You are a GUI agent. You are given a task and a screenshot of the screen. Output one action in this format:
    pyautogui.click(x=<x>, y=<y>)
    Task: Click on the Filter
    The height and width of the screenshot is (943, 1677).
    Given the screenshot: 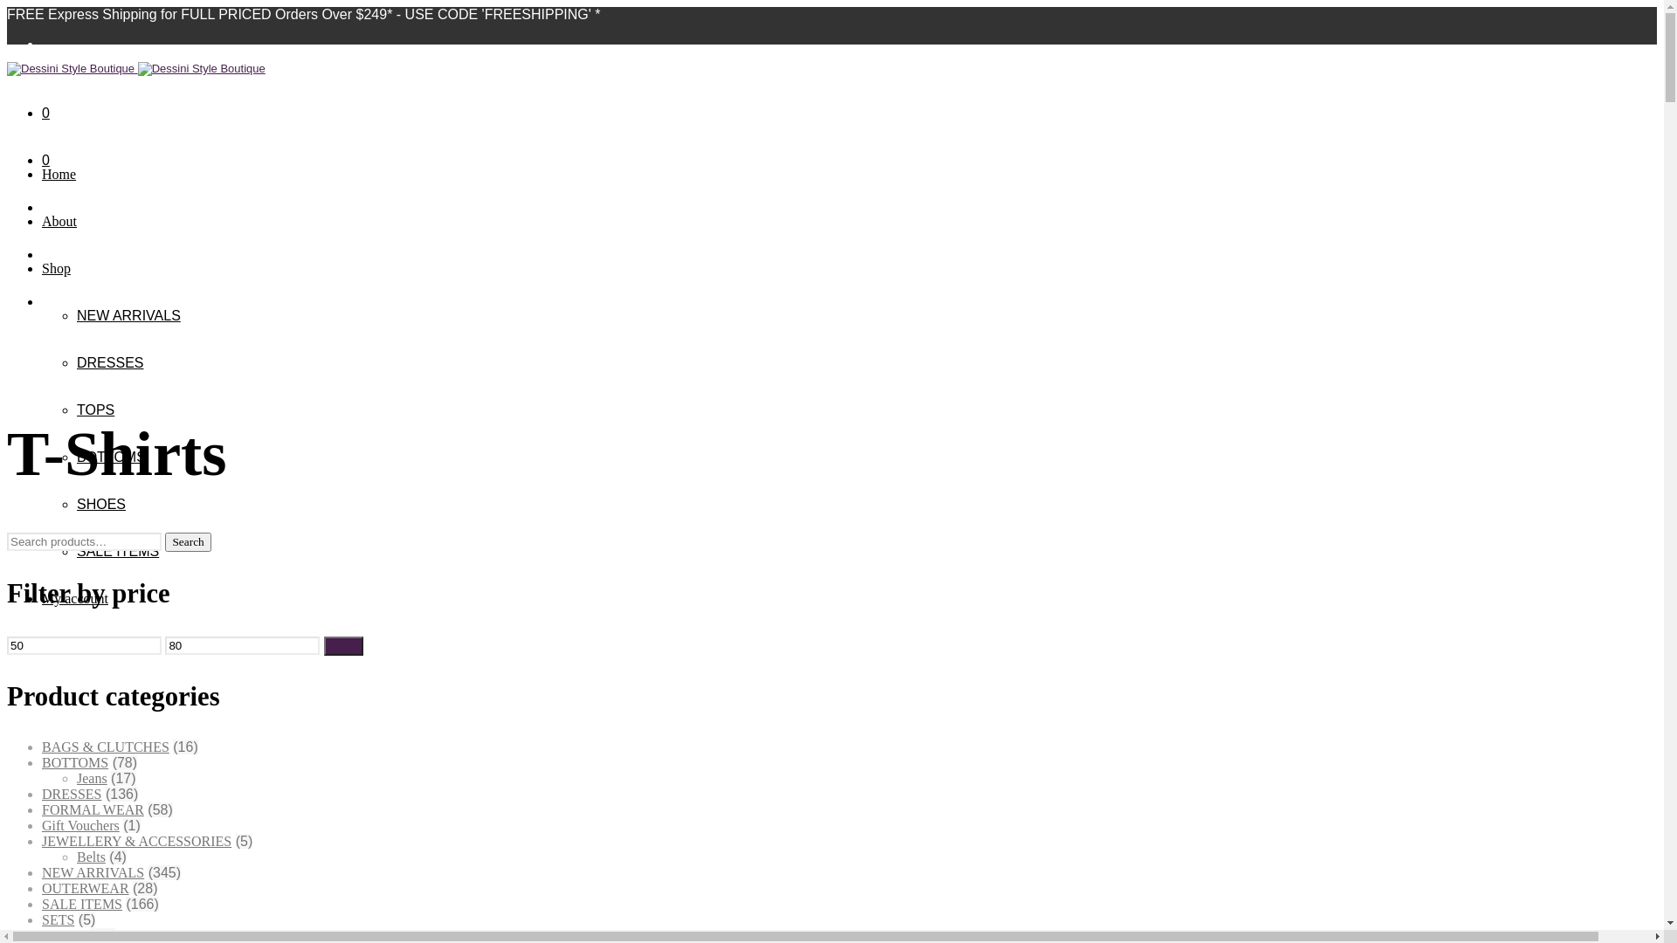 What is the action you would take?
    pyautogui.click(x=344, y=646)
    